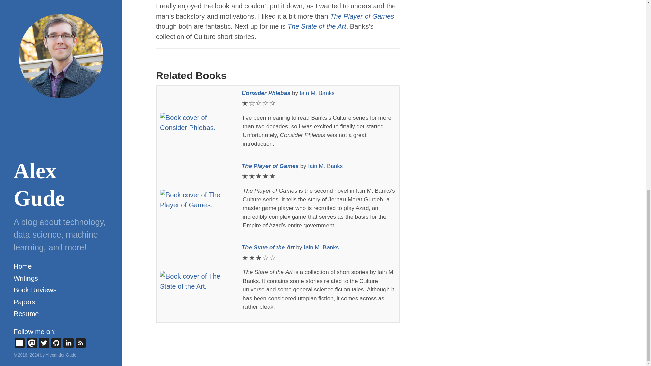 The width and height of the screenshot is (651, 366). What do you see at coordinates (269, 247) in the screenshot?
I see `The State of the Art` at bounding box center [269, 247].